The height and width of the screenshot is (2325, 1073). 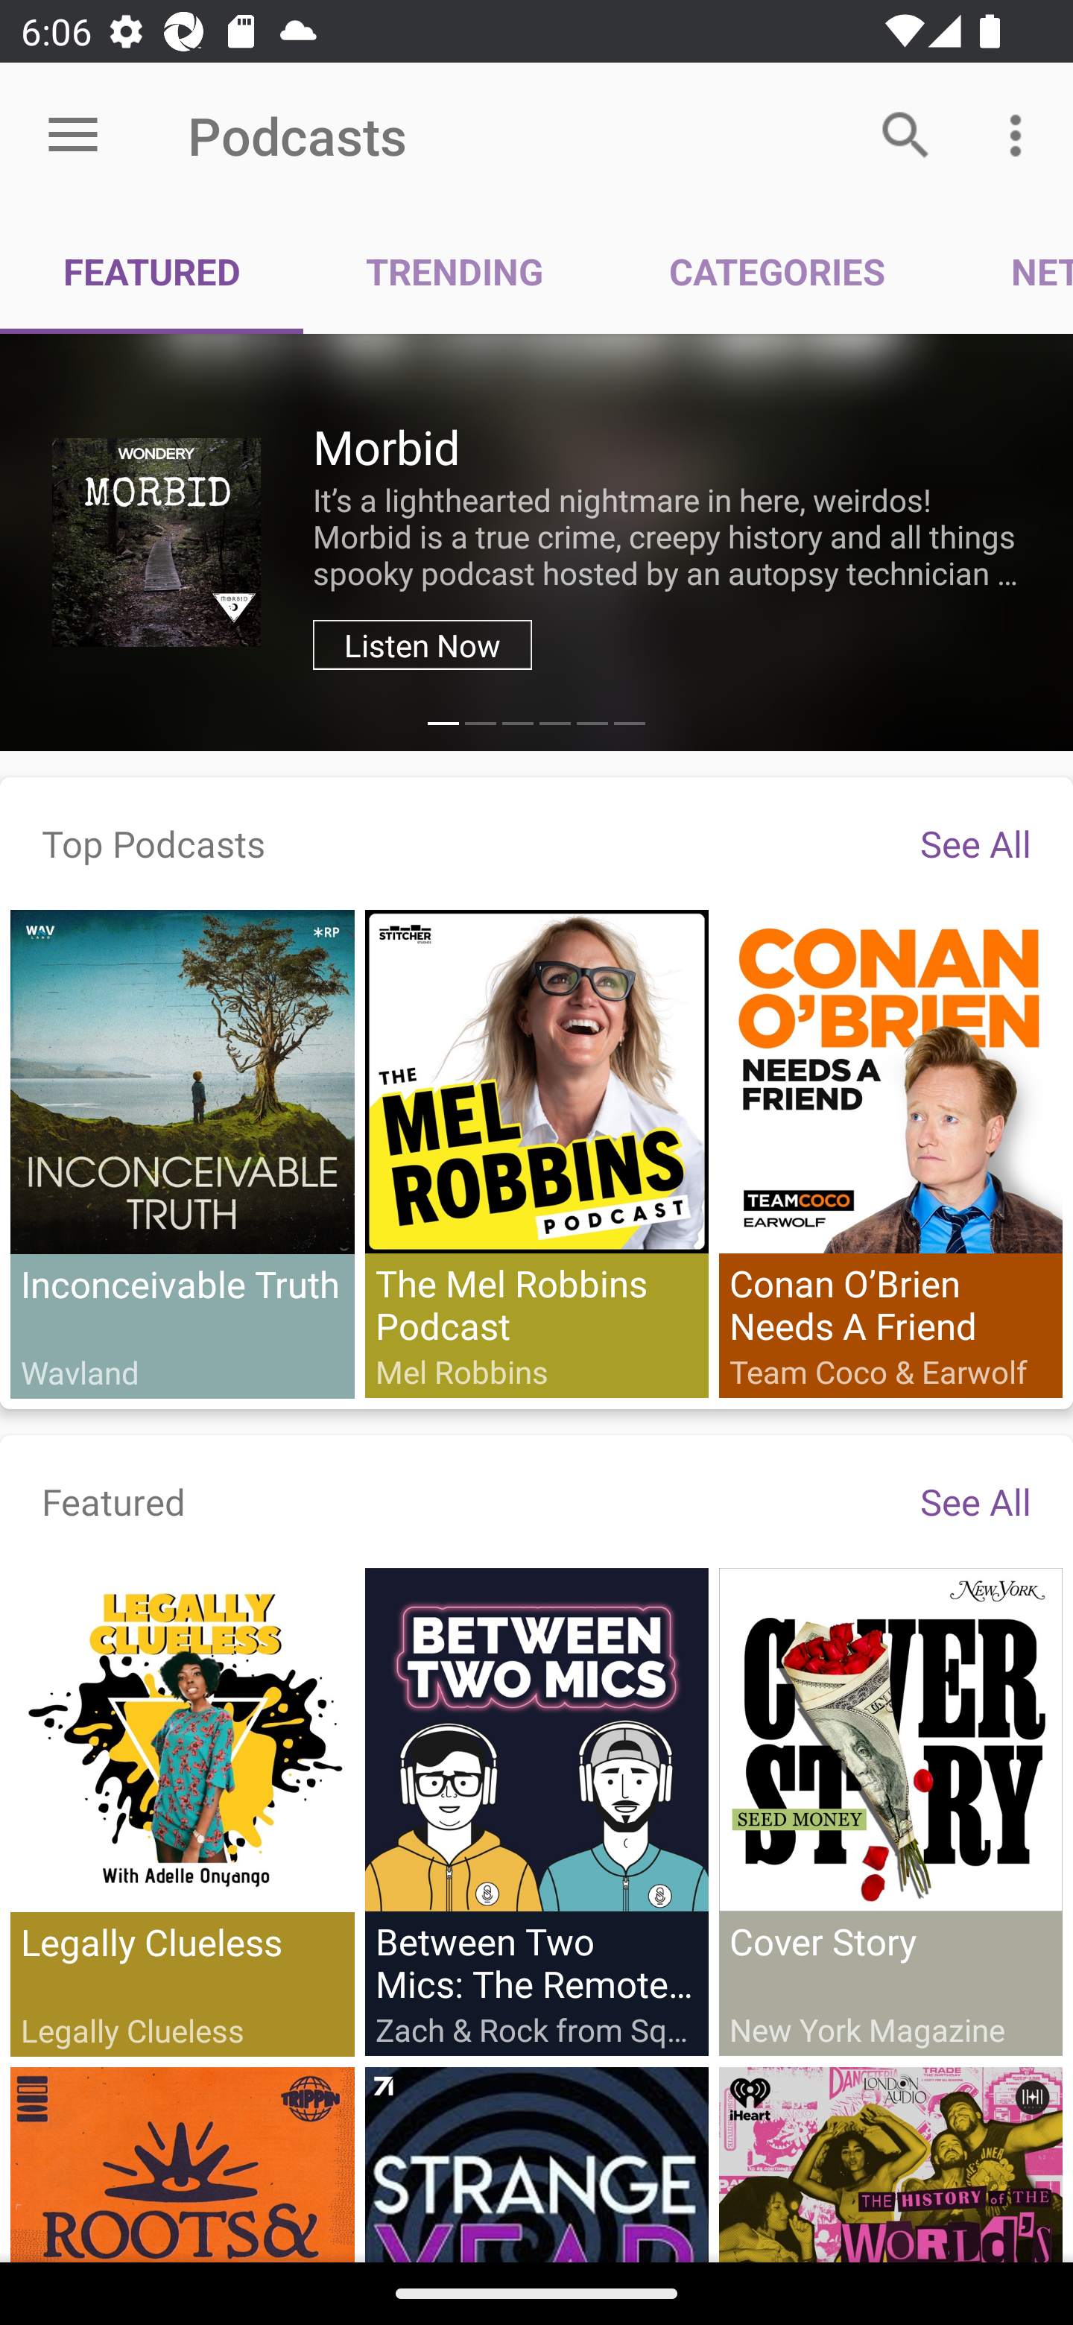 I want to click on See All, so click(x=975, y=1501).